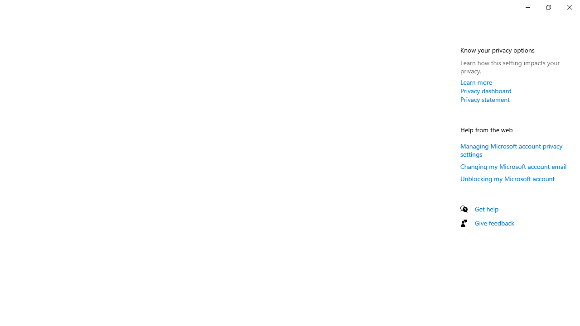  I want to click on Changing my Microsoft account email, so click(513, 166).